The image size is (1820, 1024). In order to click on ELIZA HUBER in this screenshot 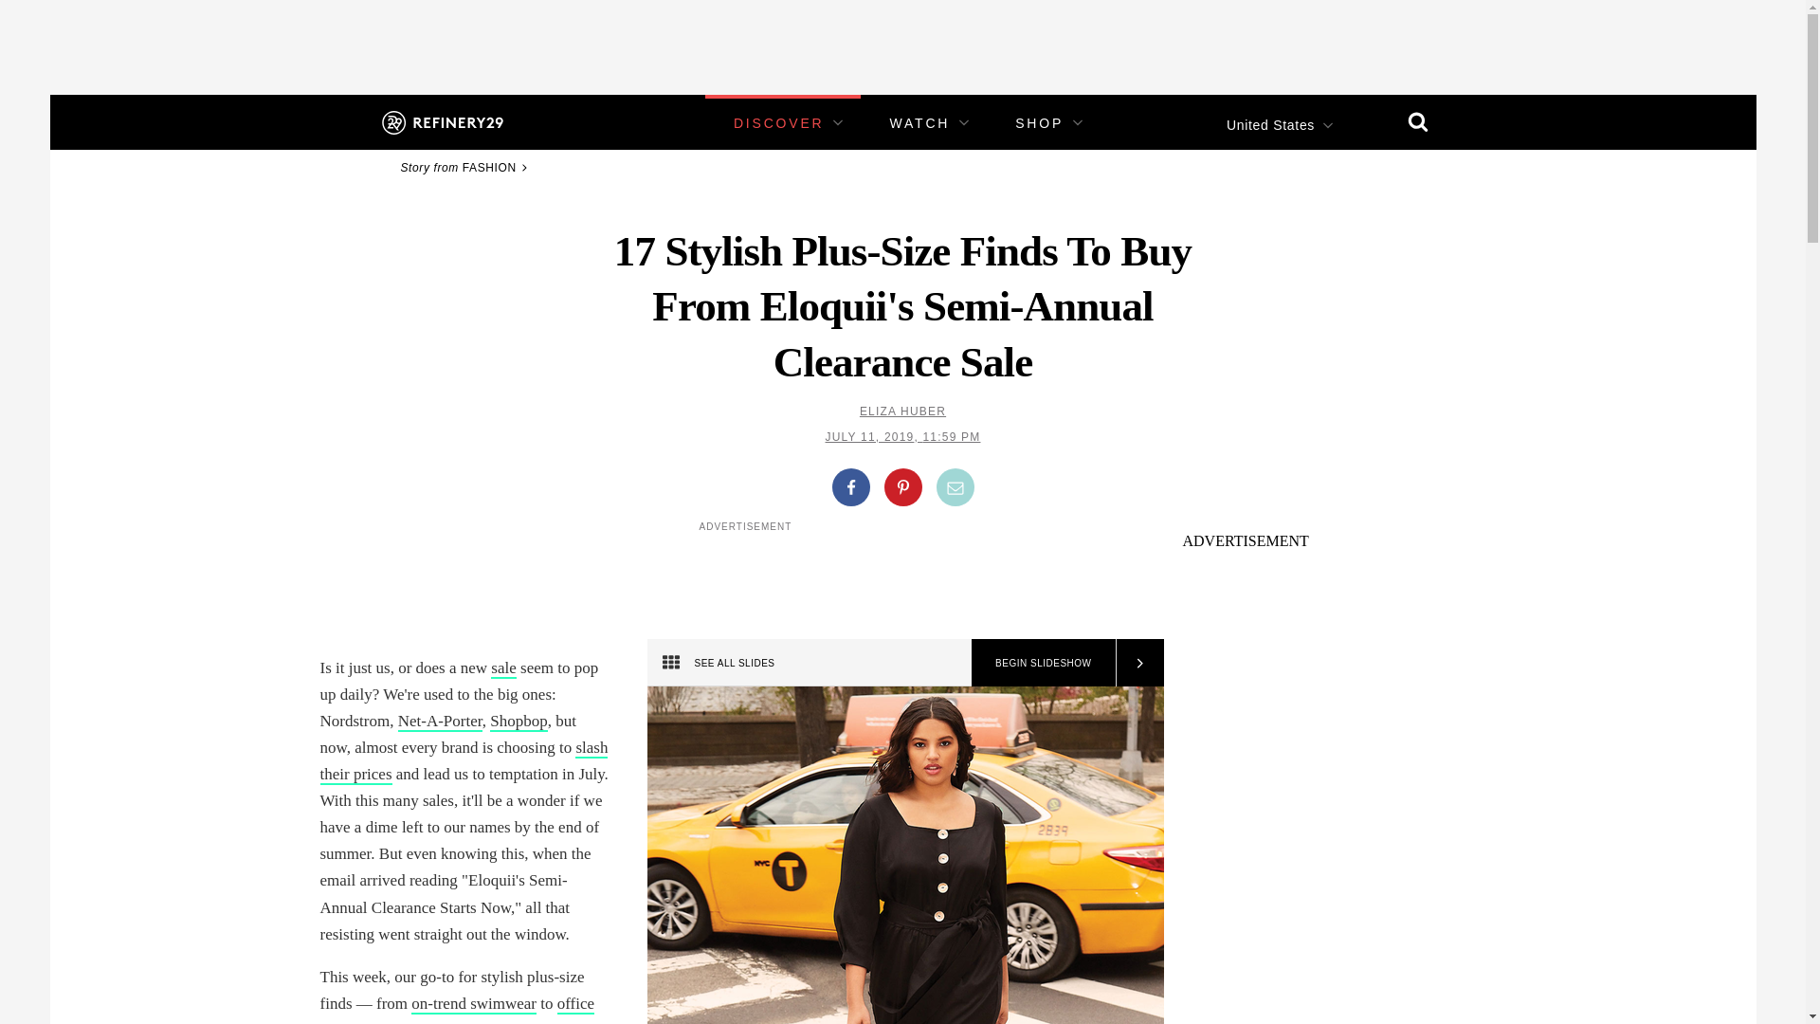, I will do `click(902, 411)`.